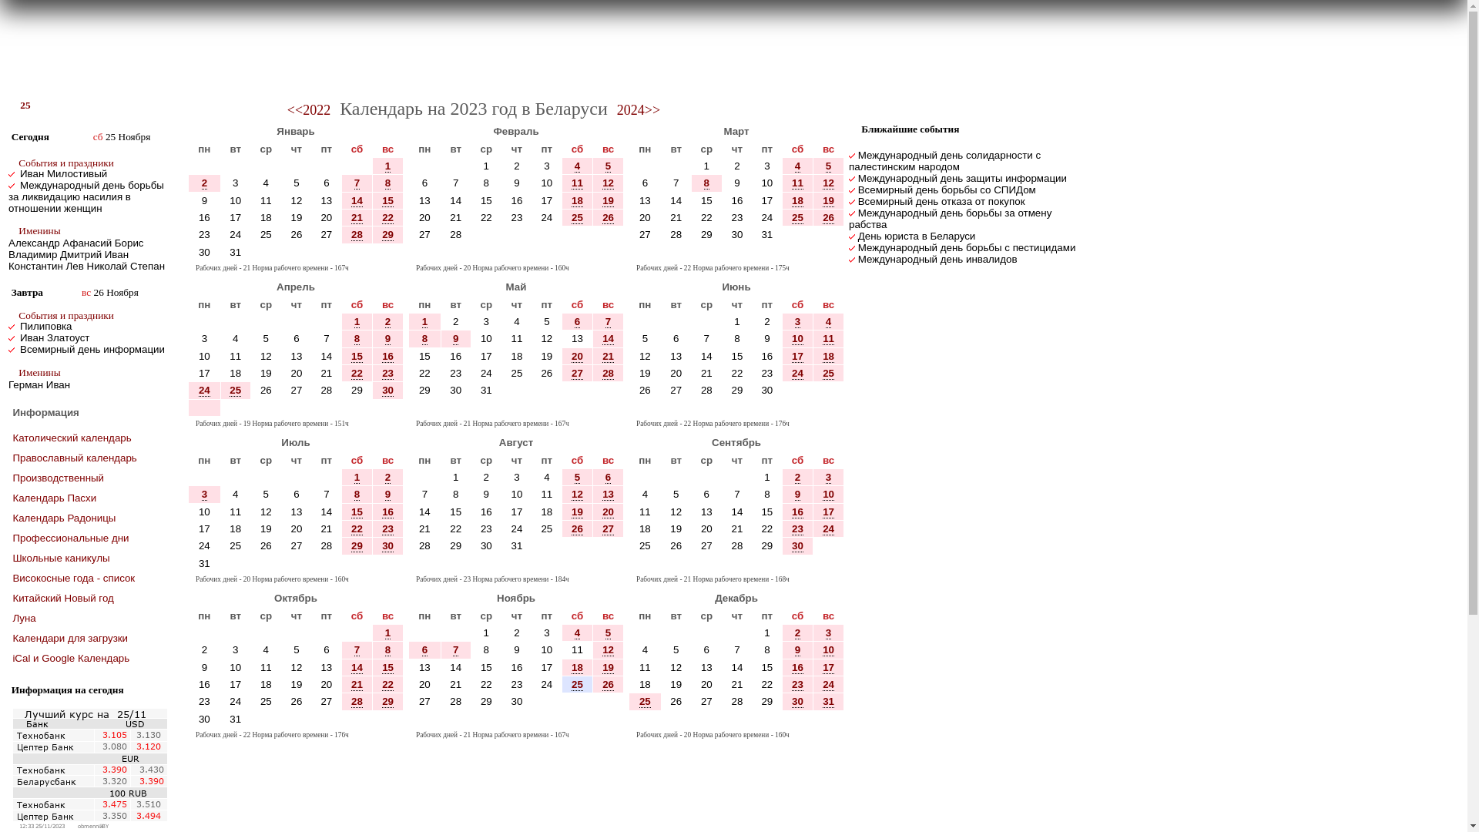 Image resolution: width=1479 pixels, height=832 pixels. I want to click on 15, so click(425, 356).